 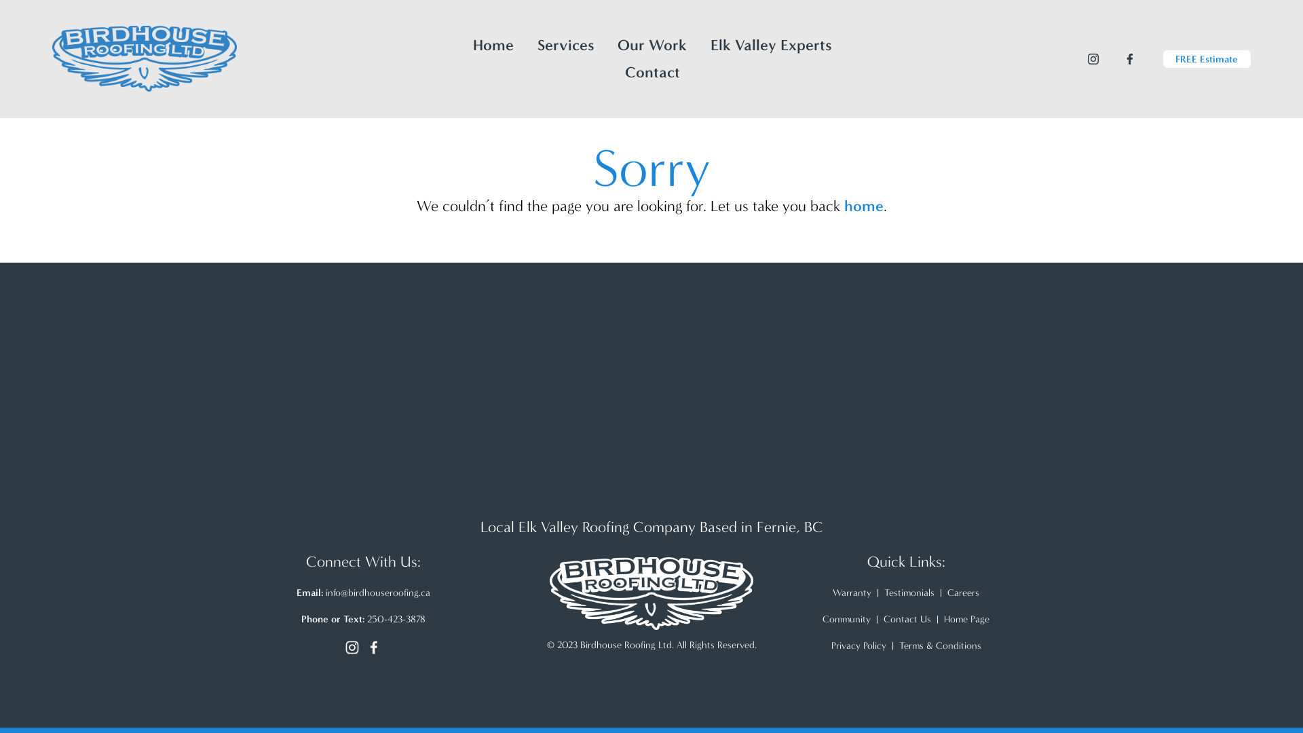 What do you see at coordinates (396, 619) in the screenshot?
I see `250-423-3878` at bounding box center [396, 619].